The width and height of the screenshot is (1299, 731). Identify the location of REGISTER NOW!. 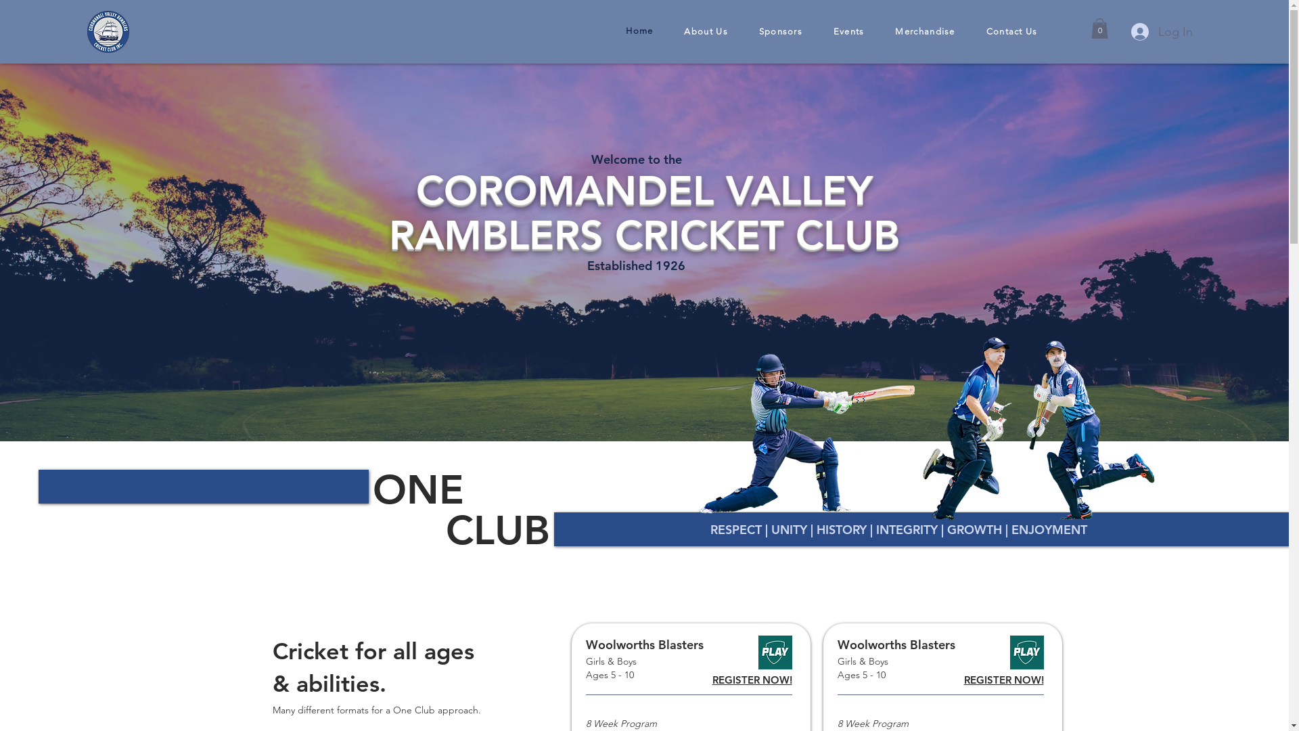
(1003, 680).